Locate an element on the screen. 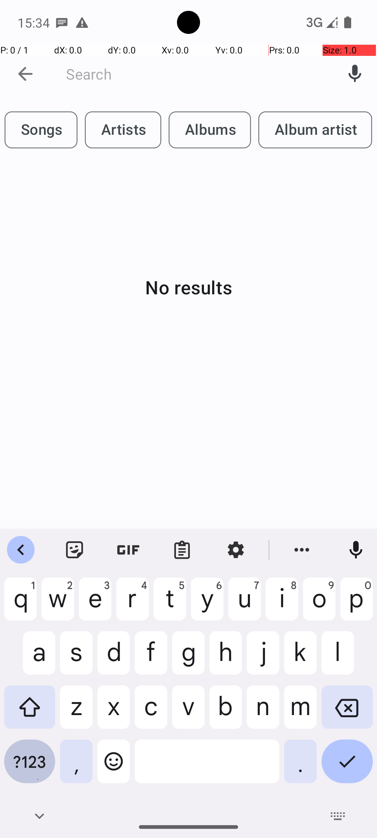  No results is located at coordinates (188, 287).